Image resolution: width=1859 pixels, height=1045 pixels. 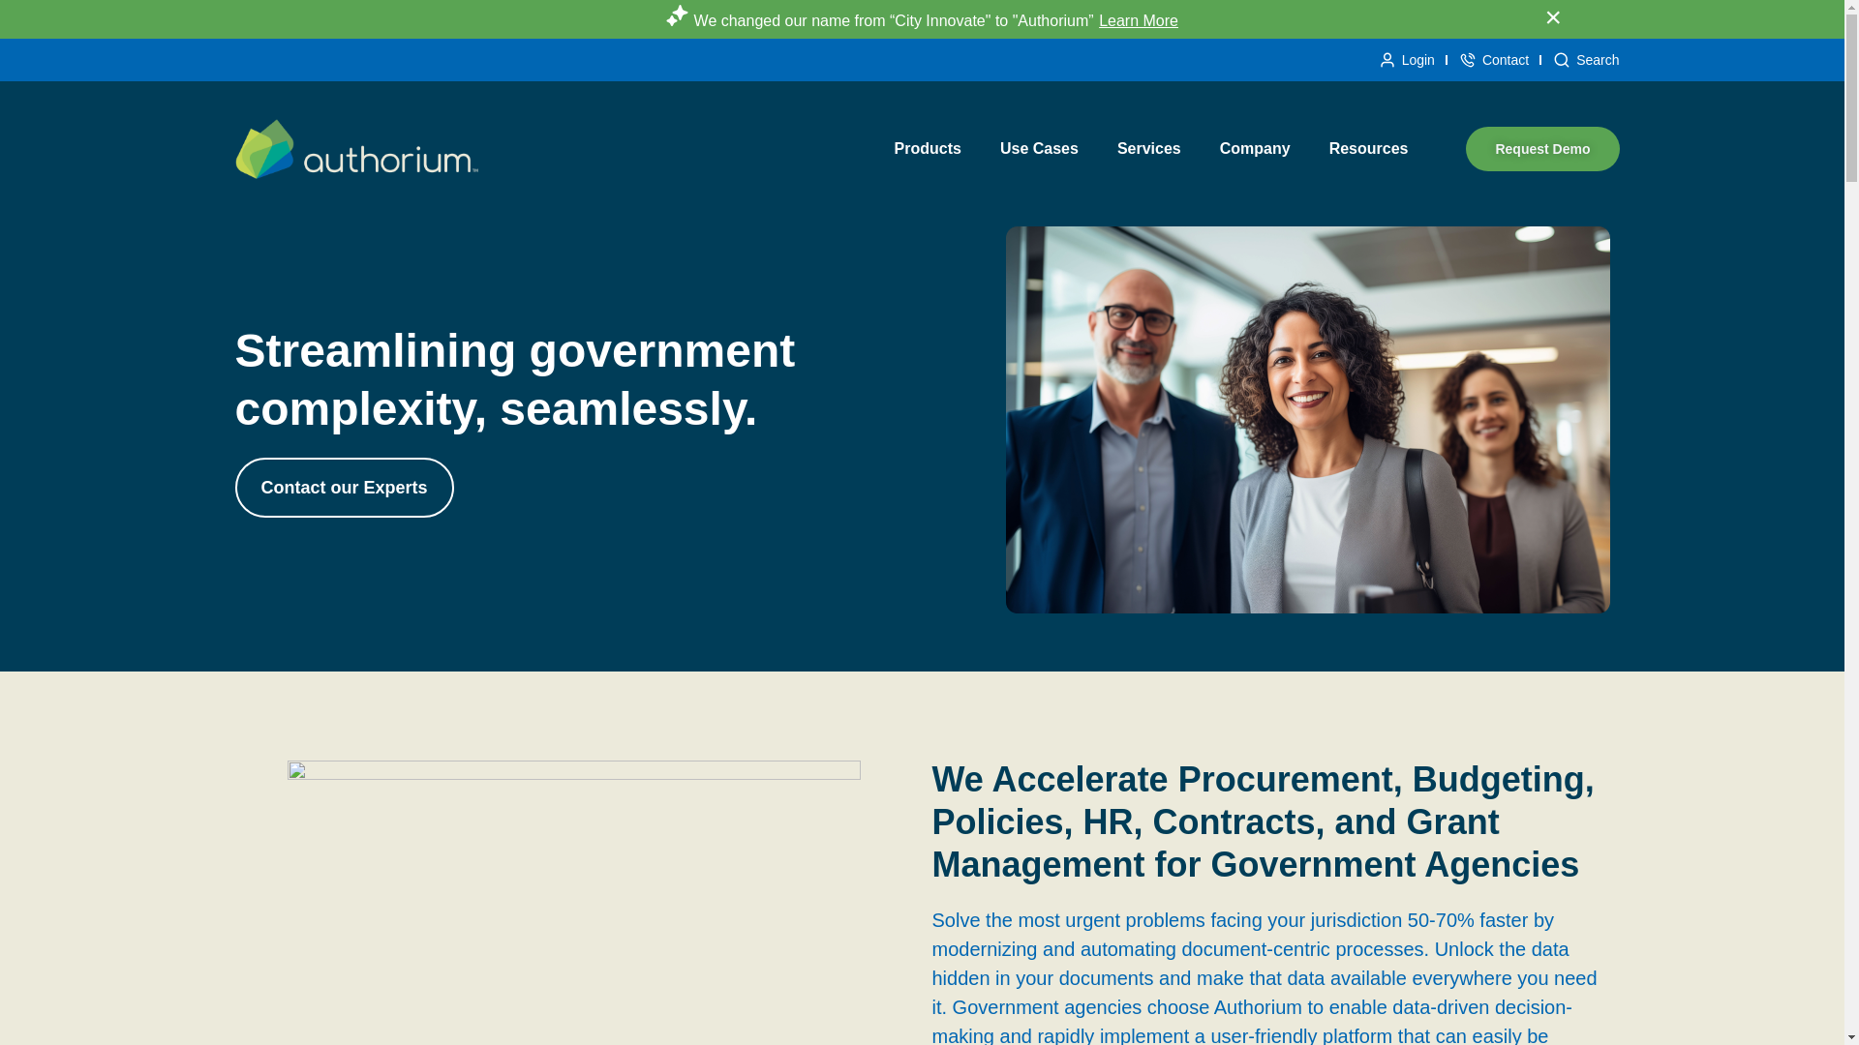 I want to click on Login, so click(x=1406, y=60).